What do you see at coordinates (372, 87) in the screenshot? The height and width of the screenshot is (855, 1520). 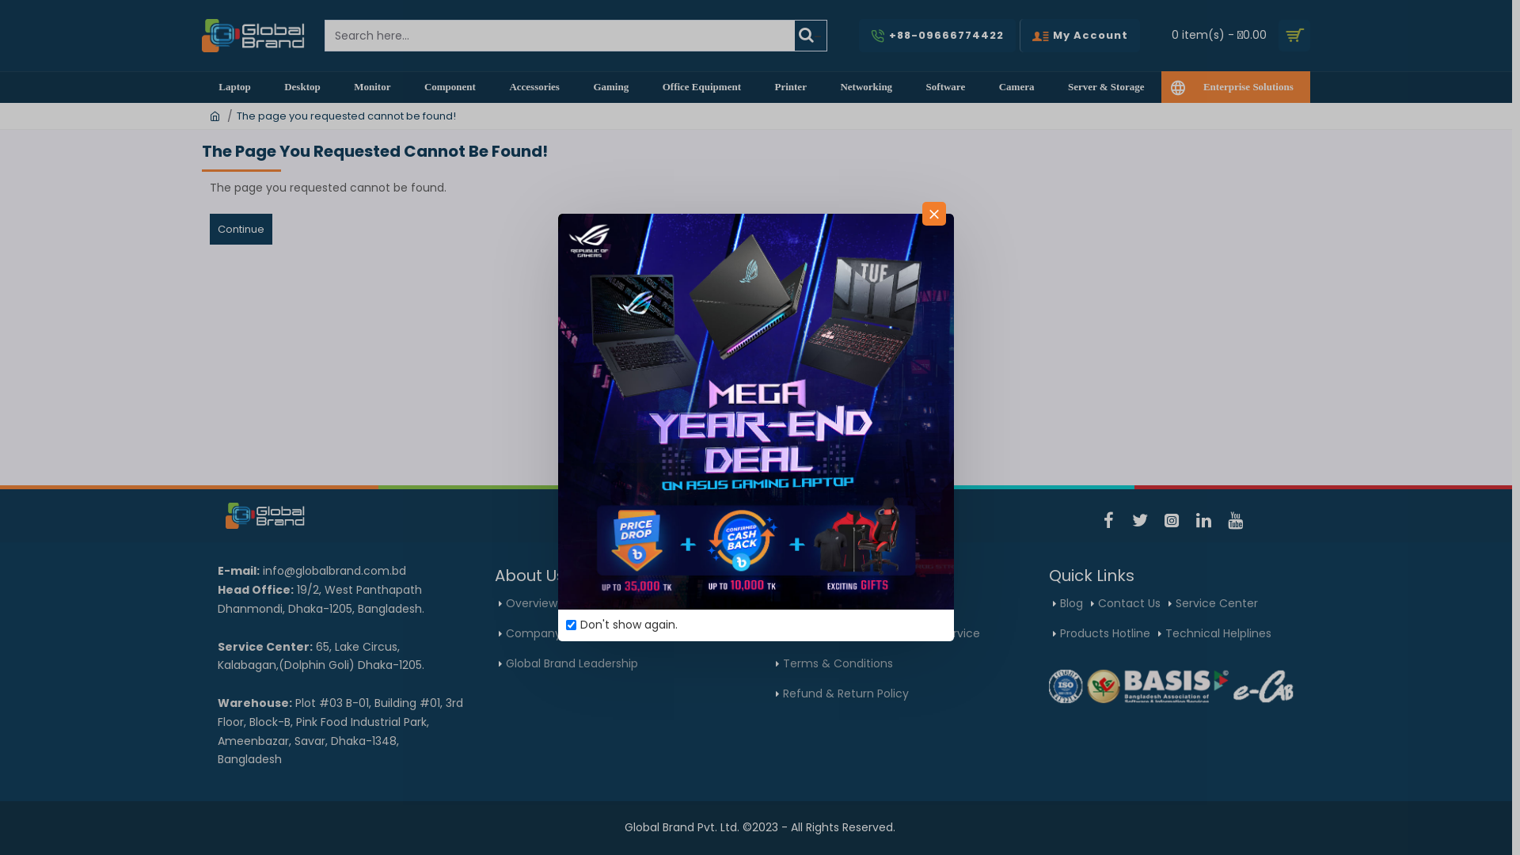 I see `Monitor` at bounding box center [372, 87].